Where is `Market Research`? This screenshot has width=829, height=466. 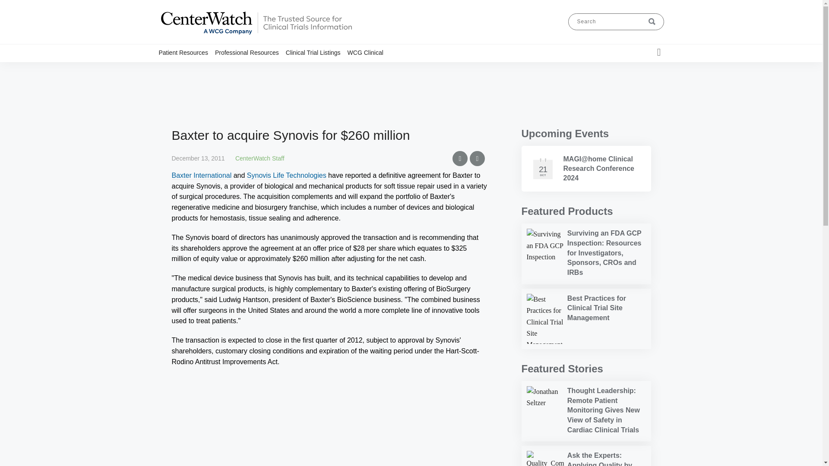
Market Research is located at coordinates (262, 69).